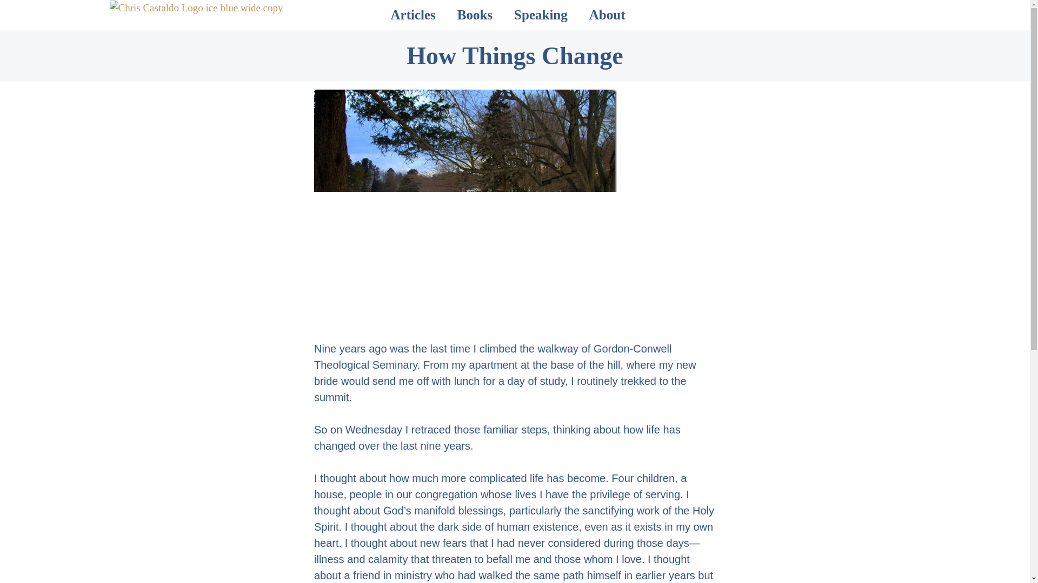 This screenshot has height=583, width=1038. I want to click on Books, so click(475, 15).